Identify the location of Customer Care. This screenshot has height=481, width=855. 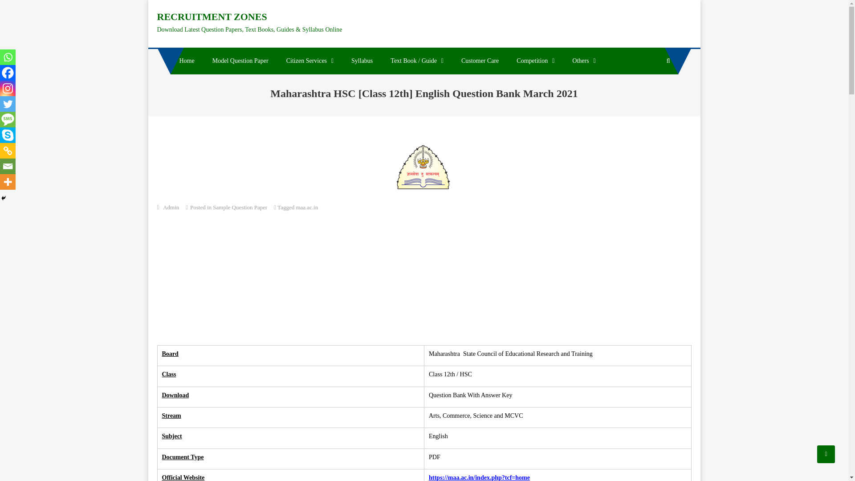
(480, 61).